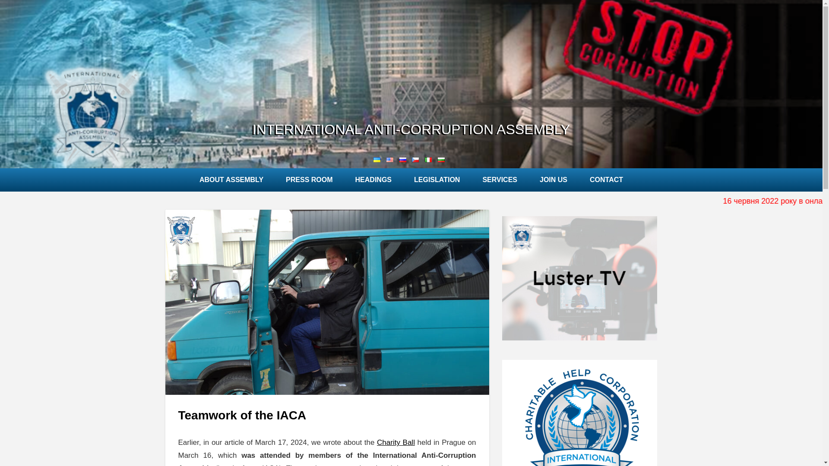 This screenshot has width=829, height=466. What do you see at coordinates (309, 179) in the screenshot?
I see `PRESS ROOM` at bounding box center [309, 179].